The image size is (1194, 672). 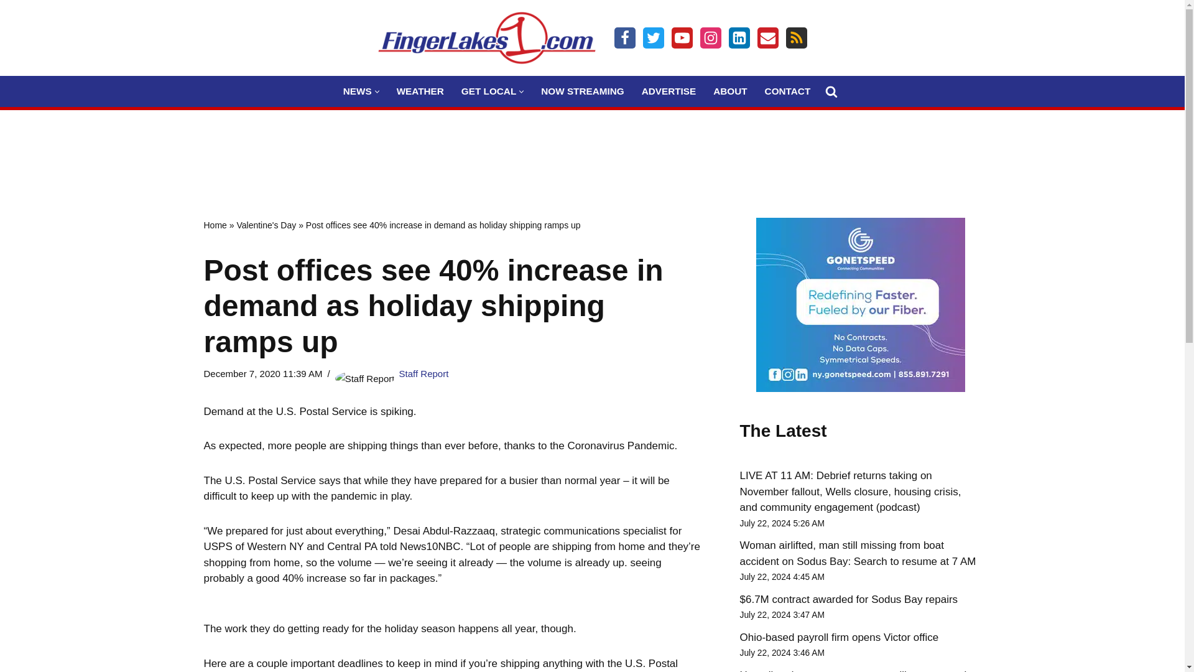 I want to click on Skip to content, so click(x=9, y=26).